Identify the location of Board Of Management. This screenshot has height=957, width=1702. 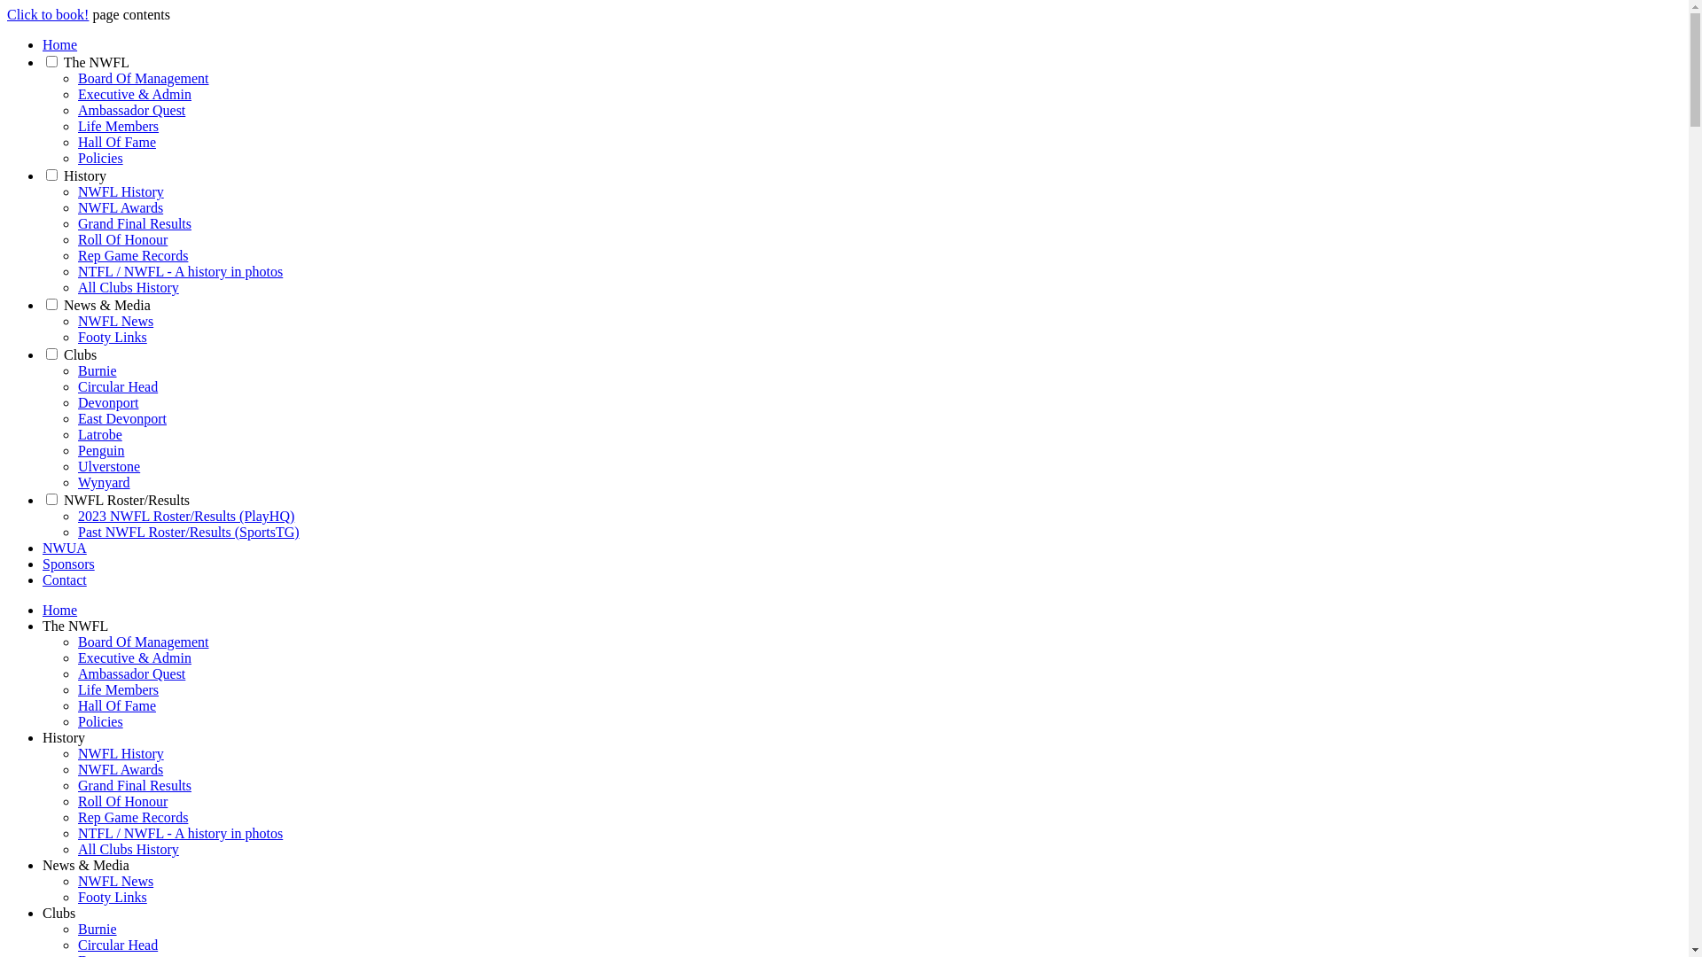
(144, 78).